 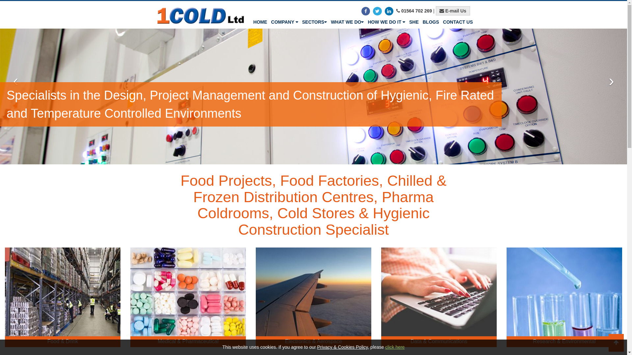 What do you see at coordinates (395, 347) in the screenshot?
I see `click here` at bounding box center [395, 347].